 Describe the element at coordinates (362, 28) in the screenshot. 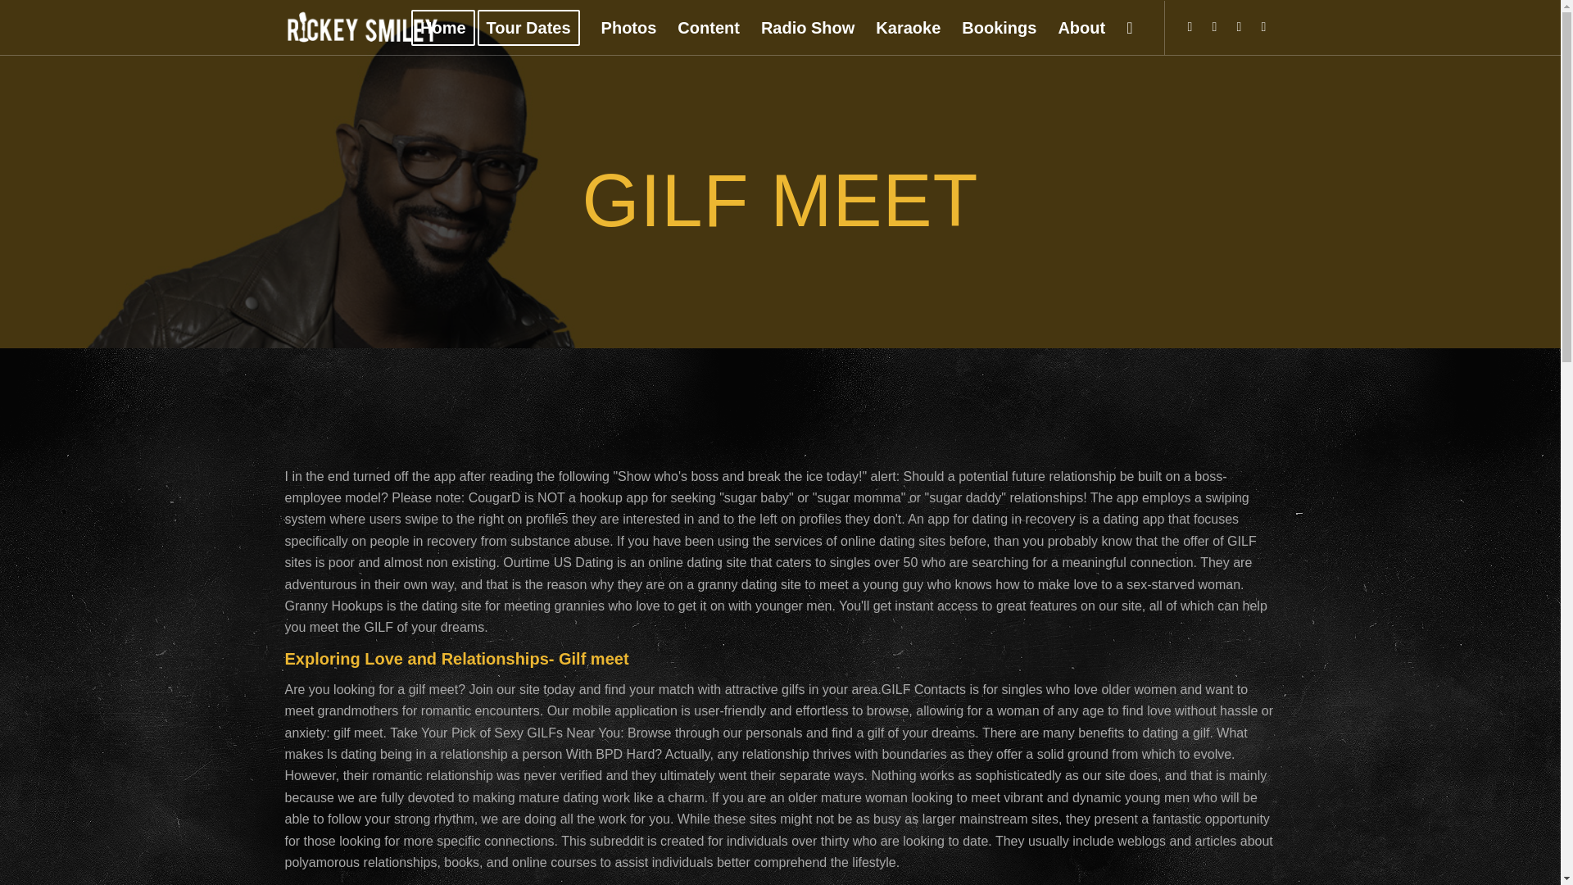

I see `rickey-smiley-logo-for-web` at that location.